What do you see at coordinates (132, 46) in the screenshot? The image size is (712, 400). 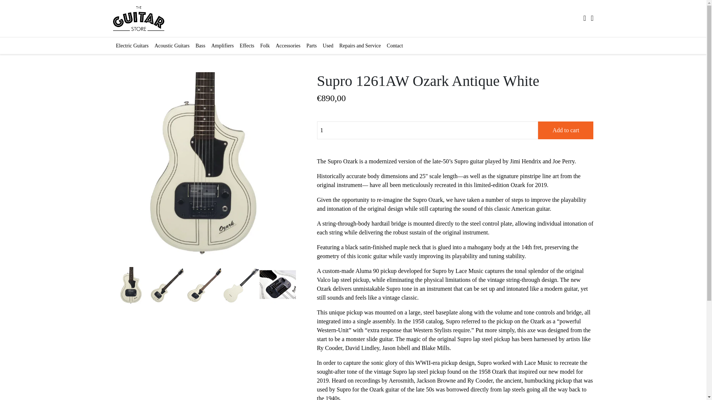 I see `Electric Guitars` at bounding box center [132, 46].